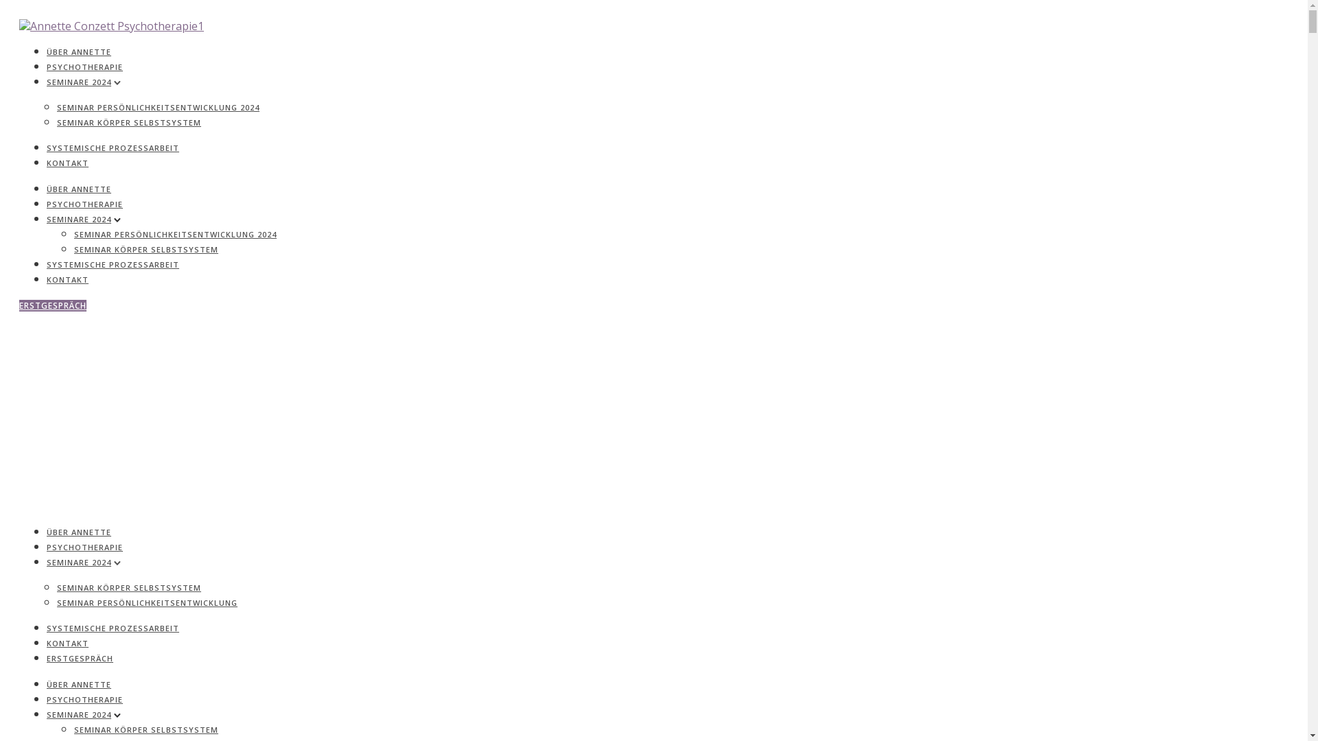 The image size is (1318, 741). Describe the element at coordinates (113, 148) in the screenshot. I see `SYSTEMISCHE PROZESSARBEIT` at that location.